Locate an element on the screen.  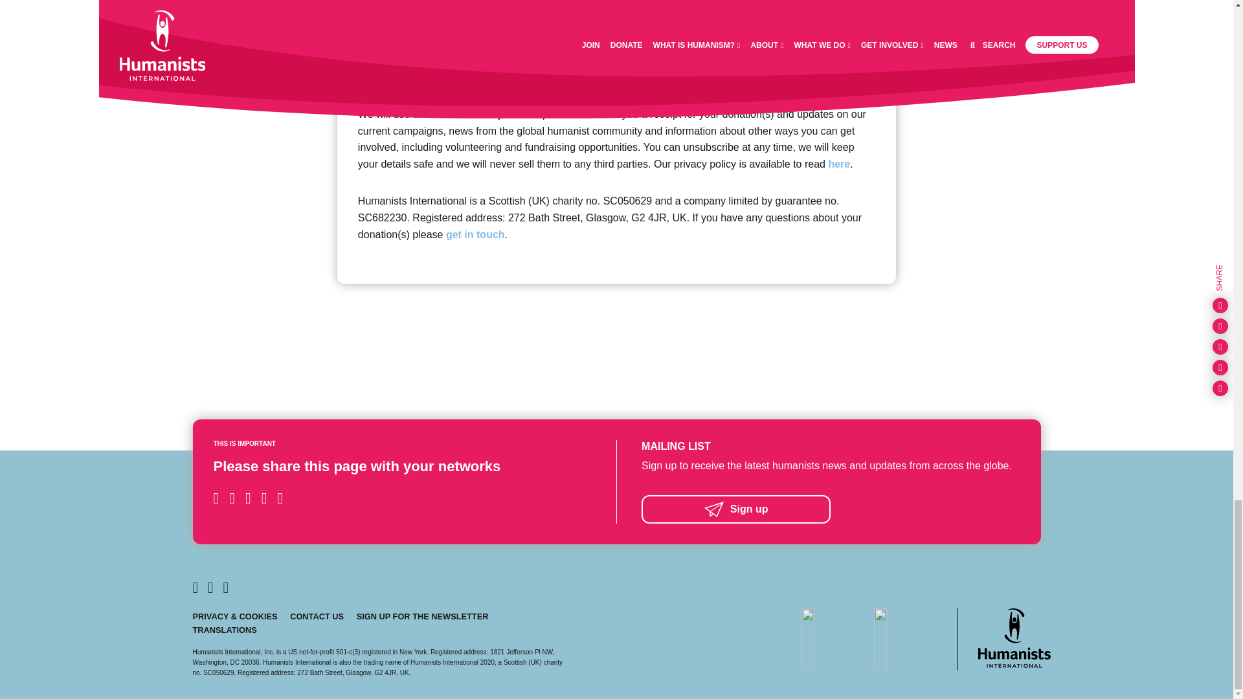
Humanists Logo is located at coordinates (1014, 638).